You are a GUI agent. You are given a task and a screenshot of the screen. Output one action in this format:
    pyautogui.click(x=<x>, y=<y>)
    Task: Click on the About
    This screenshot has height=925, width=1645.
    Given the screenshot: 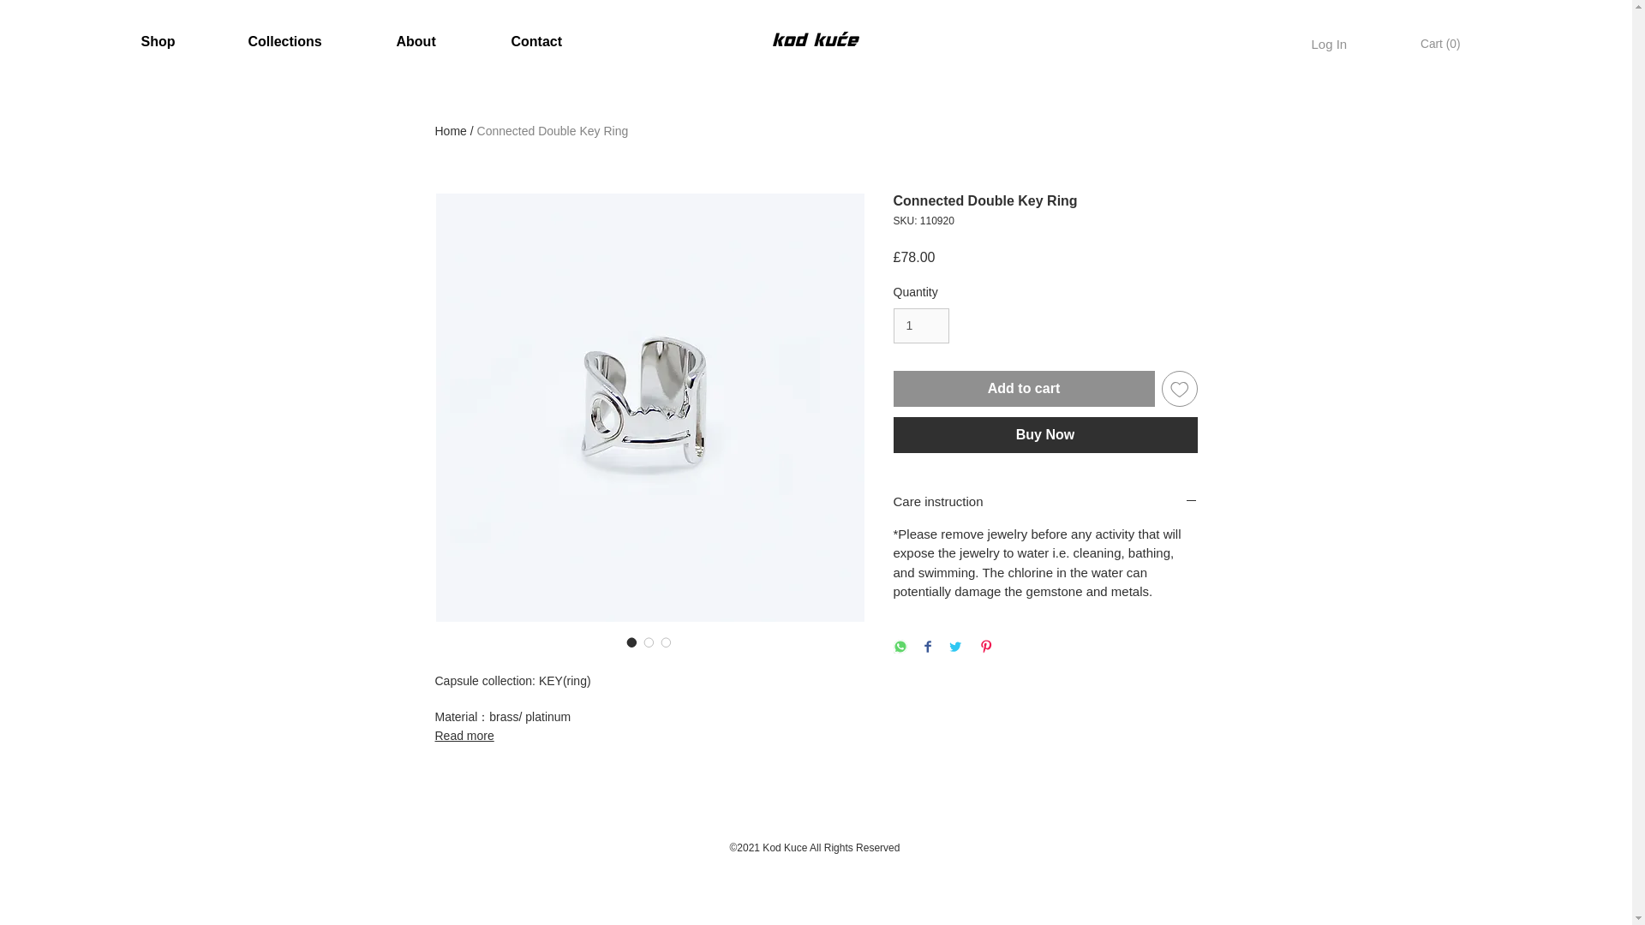 What is the action you would take?
    pyautogui.click(x=416, y=41)
    